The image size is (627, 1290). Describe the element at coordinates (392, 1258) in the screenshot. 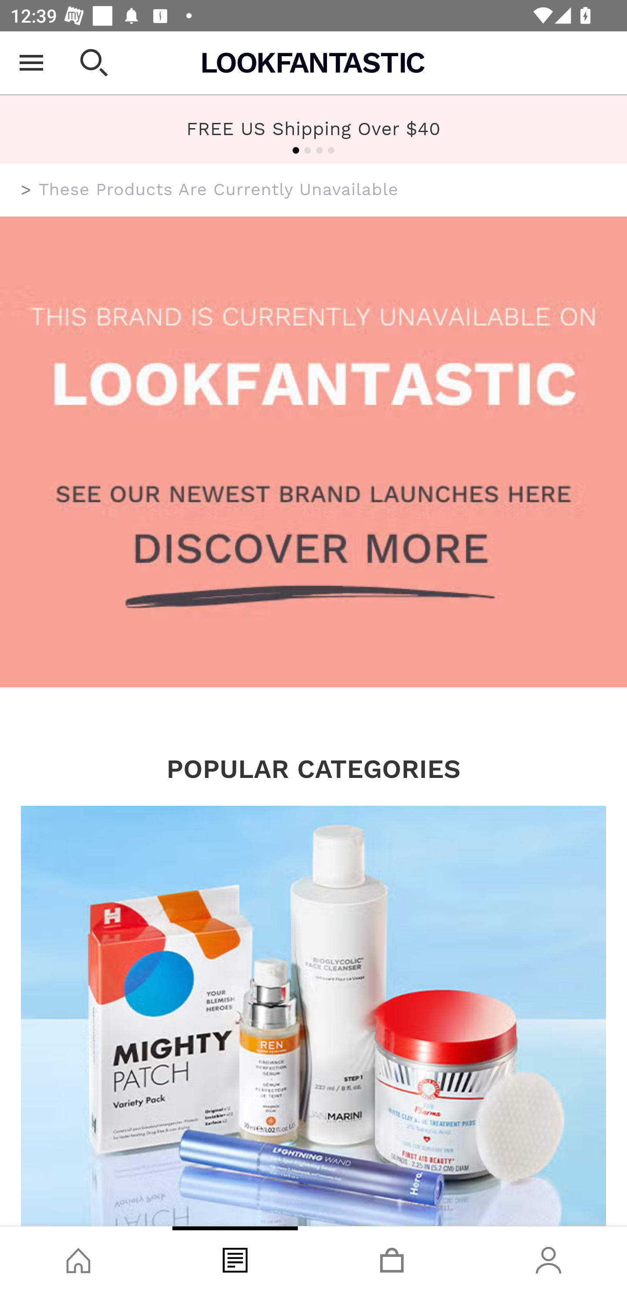

I see `Basket, tab, 3 of 4` at that location.